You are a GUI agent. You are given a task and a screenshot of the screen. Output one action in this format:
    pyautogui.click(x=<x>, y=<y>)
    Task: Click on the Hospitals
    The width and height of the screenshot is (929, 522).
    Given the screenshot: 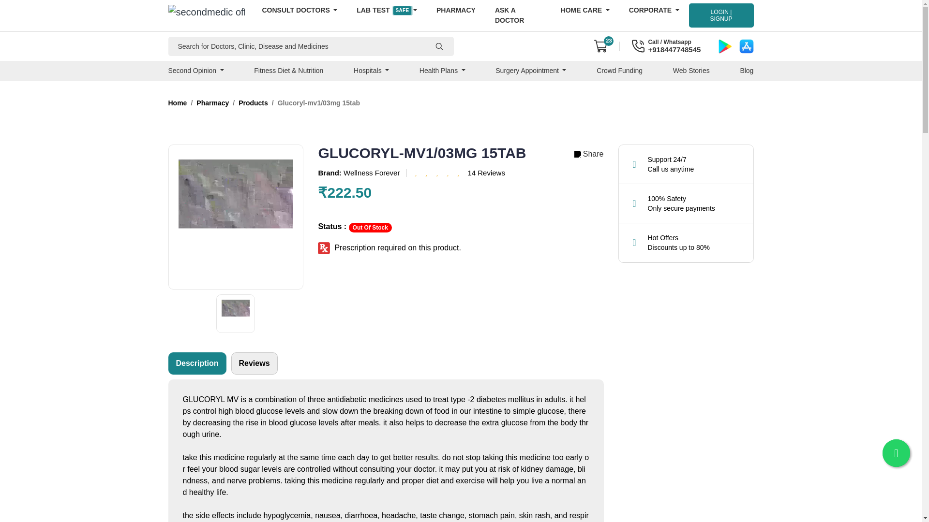 What is the action you would take?
    pyautogui.click(x=372, y=71)
    